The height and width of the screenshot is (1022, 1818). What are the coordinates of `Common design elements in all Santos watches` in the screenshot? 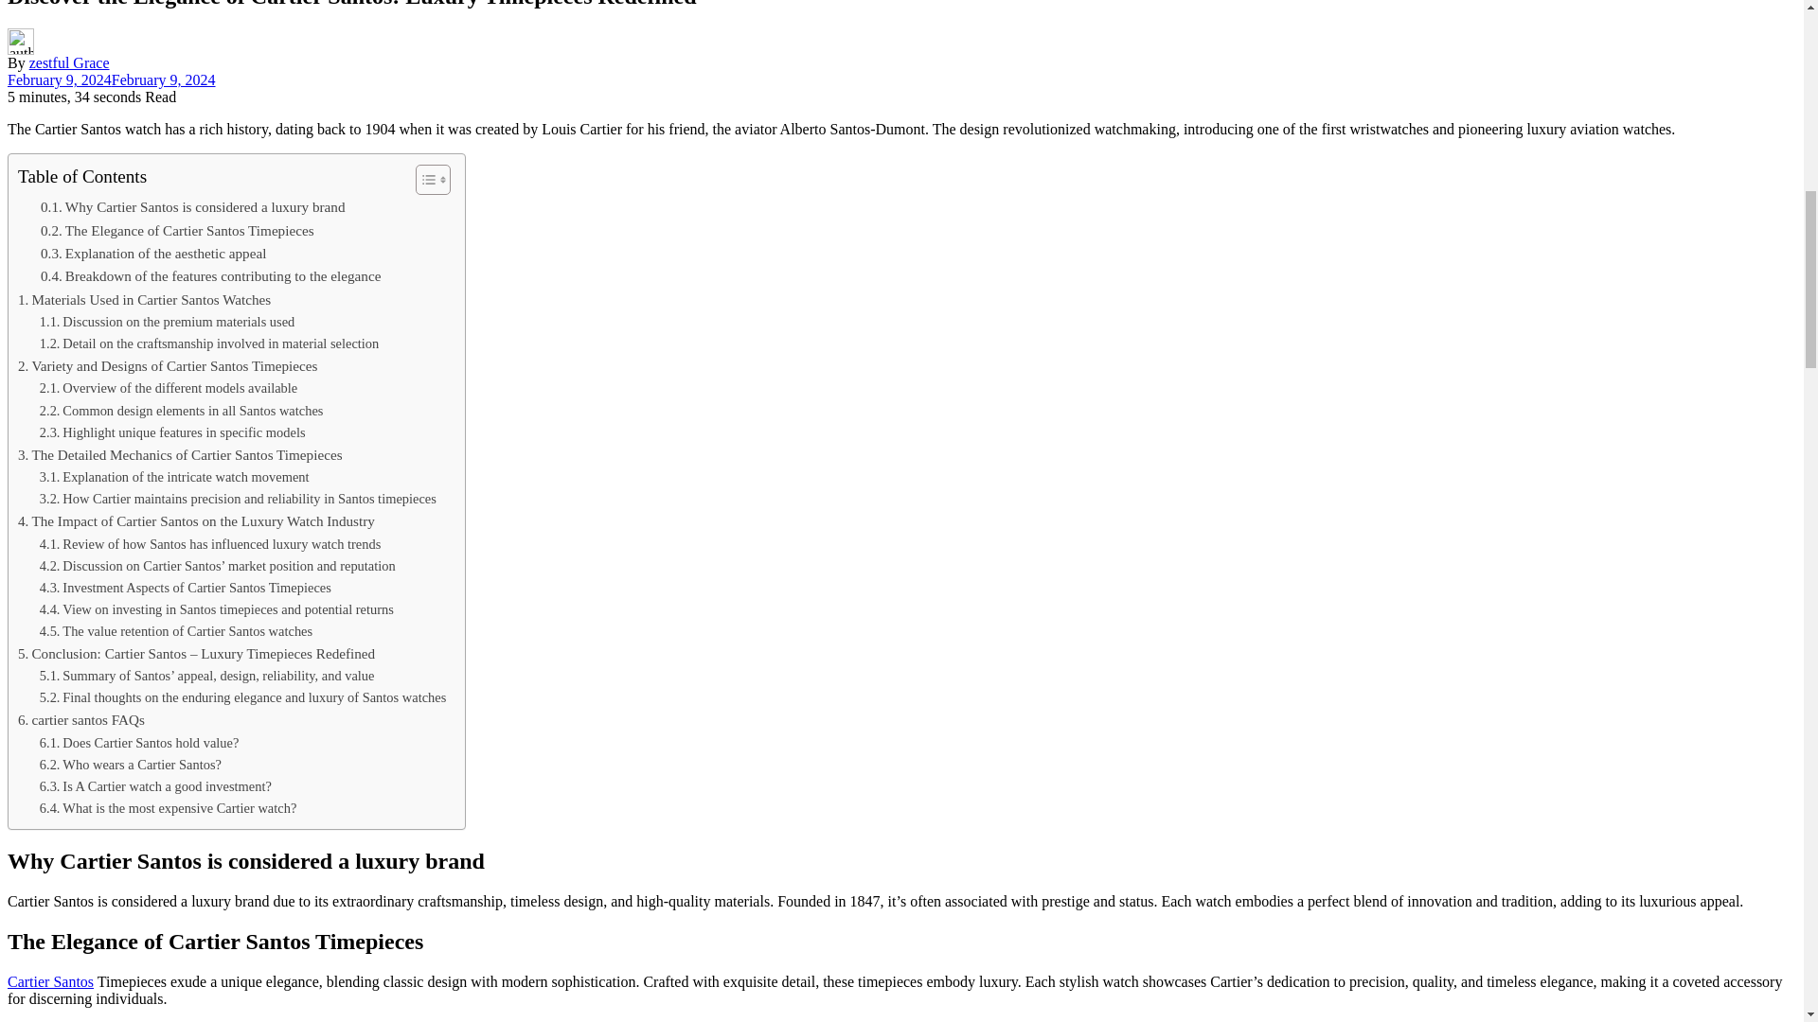 It's located at (182, 410).